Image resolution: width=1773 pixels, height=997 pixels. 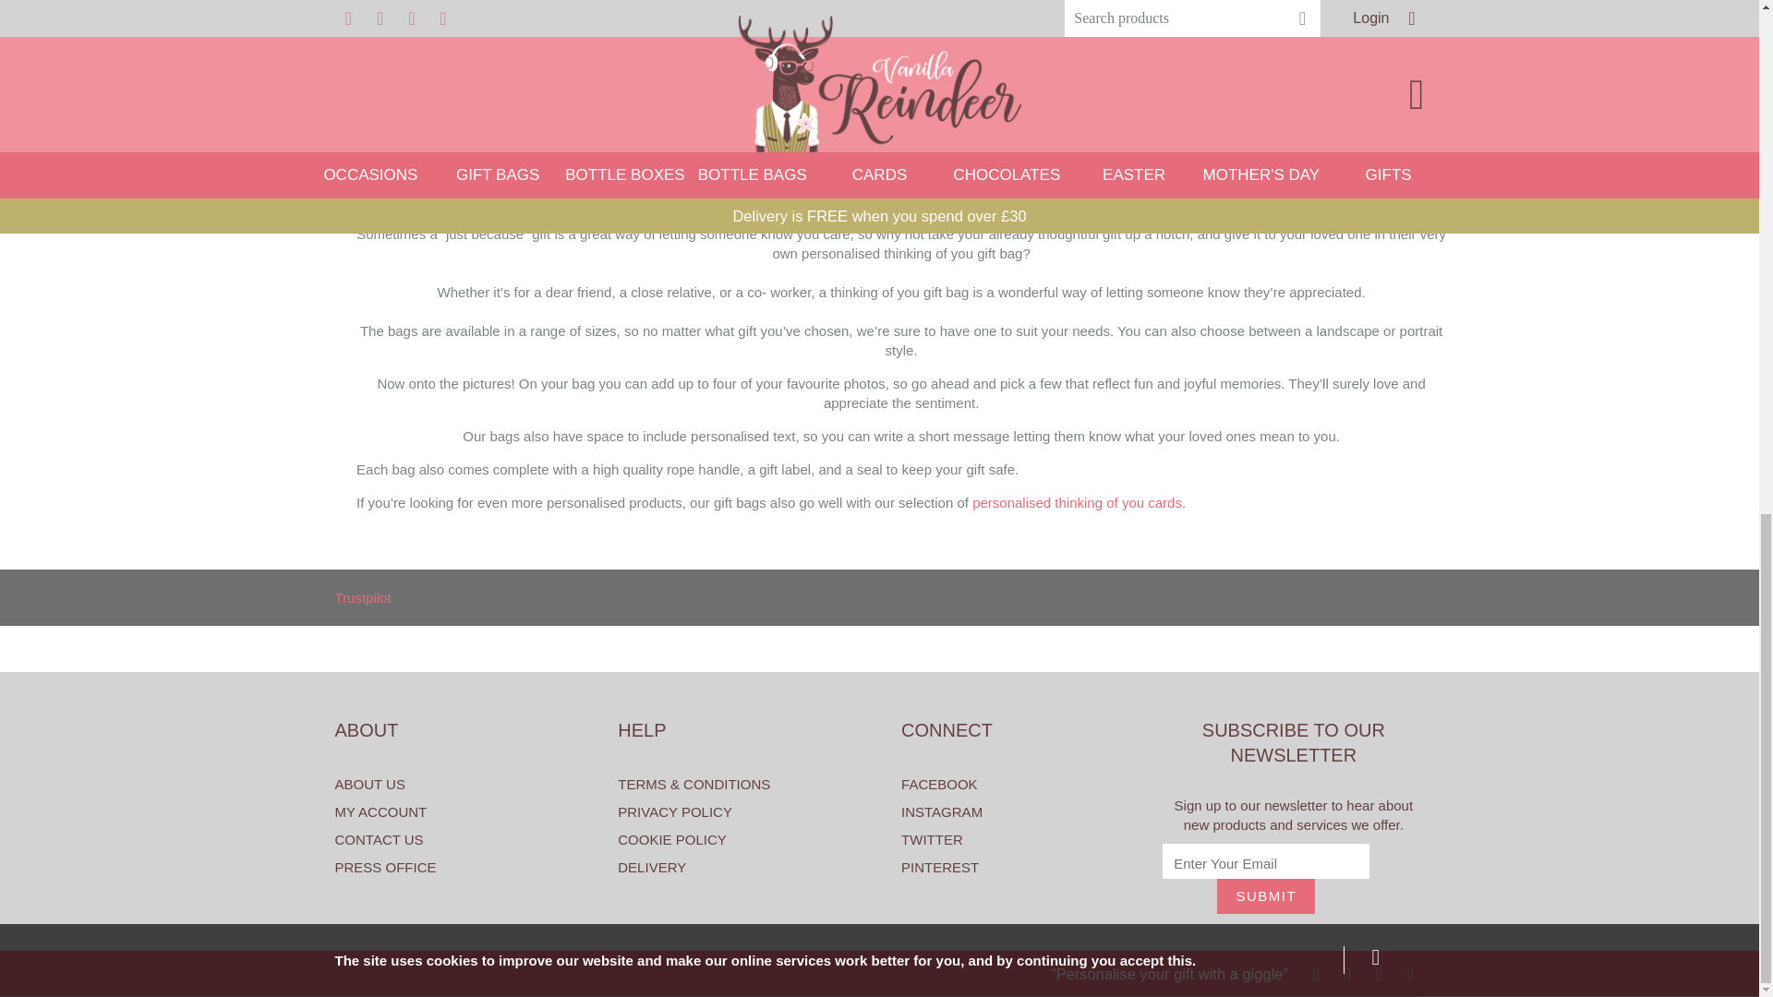 I want to click on Show products in category Gift Bag Medium Landscape, so click(x=900, y=57).